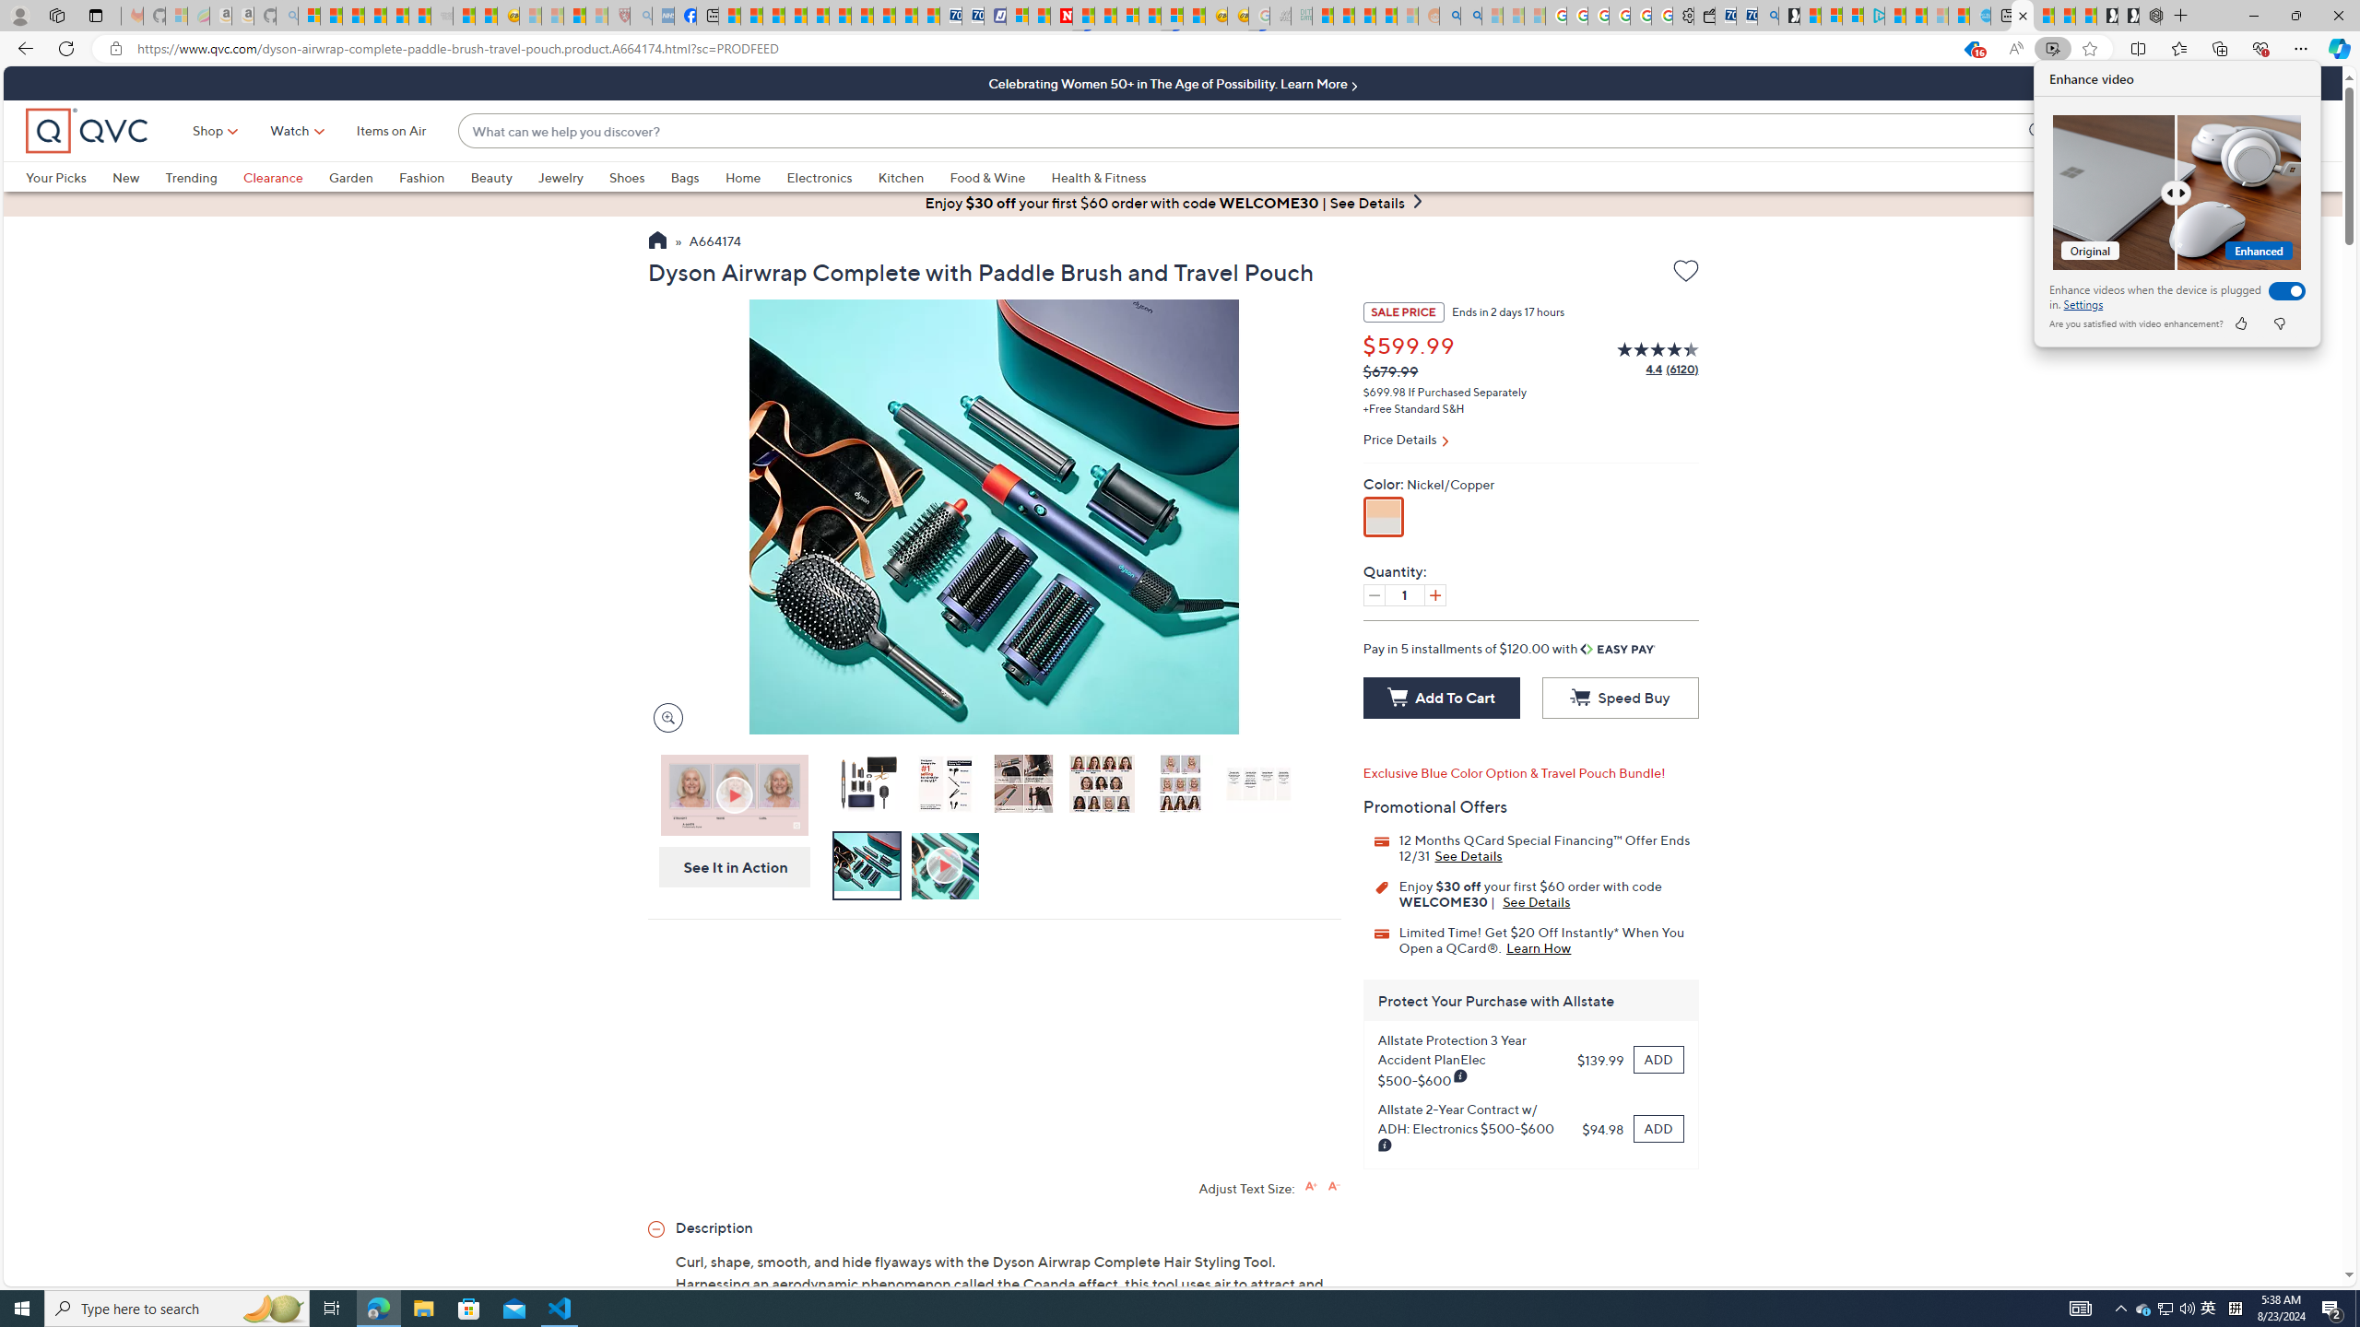  Describe the element at coordinates (138, 177) in the screenshot. I see `New` at that location.